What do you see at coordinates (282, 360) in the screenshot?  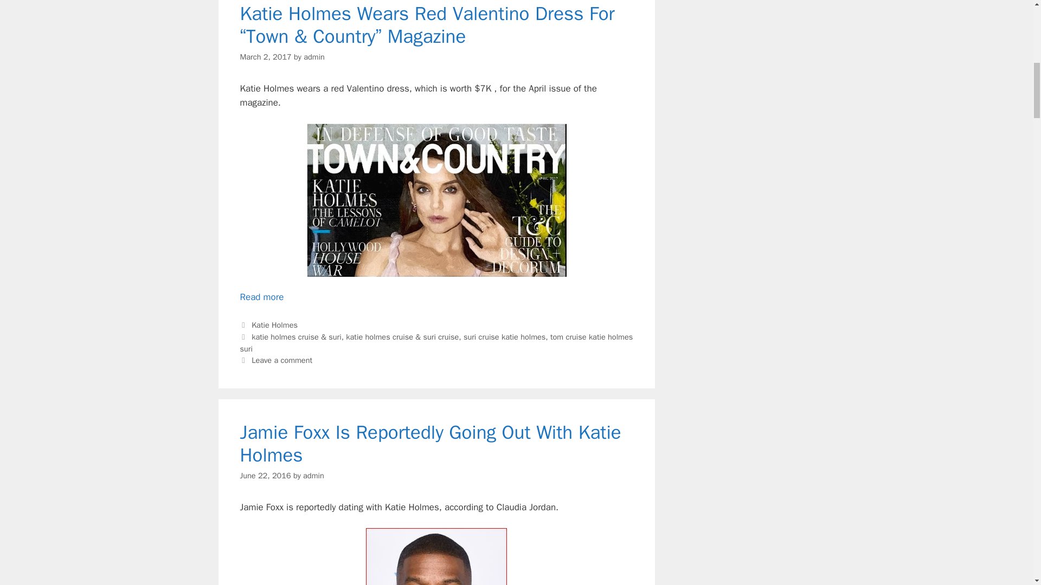 I see `Leave a comment` at bounding box center [282, 360].